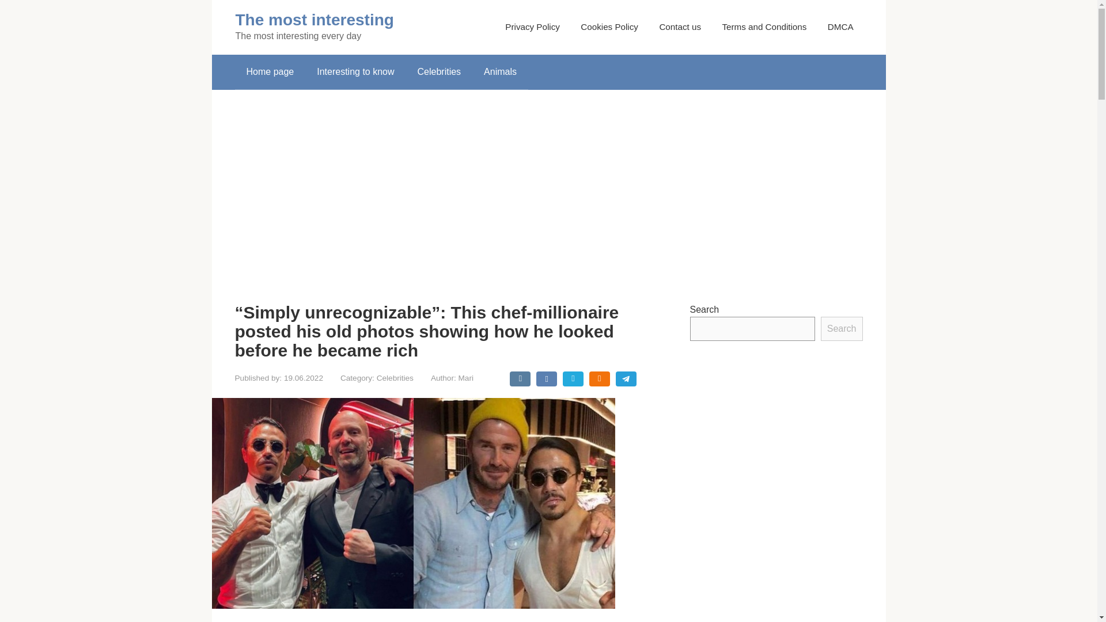 The width and height of the screenshot is (1106, 622). Describe the element at coordinates (680, 26) in the screenshot. I see `Contact us` at that location.